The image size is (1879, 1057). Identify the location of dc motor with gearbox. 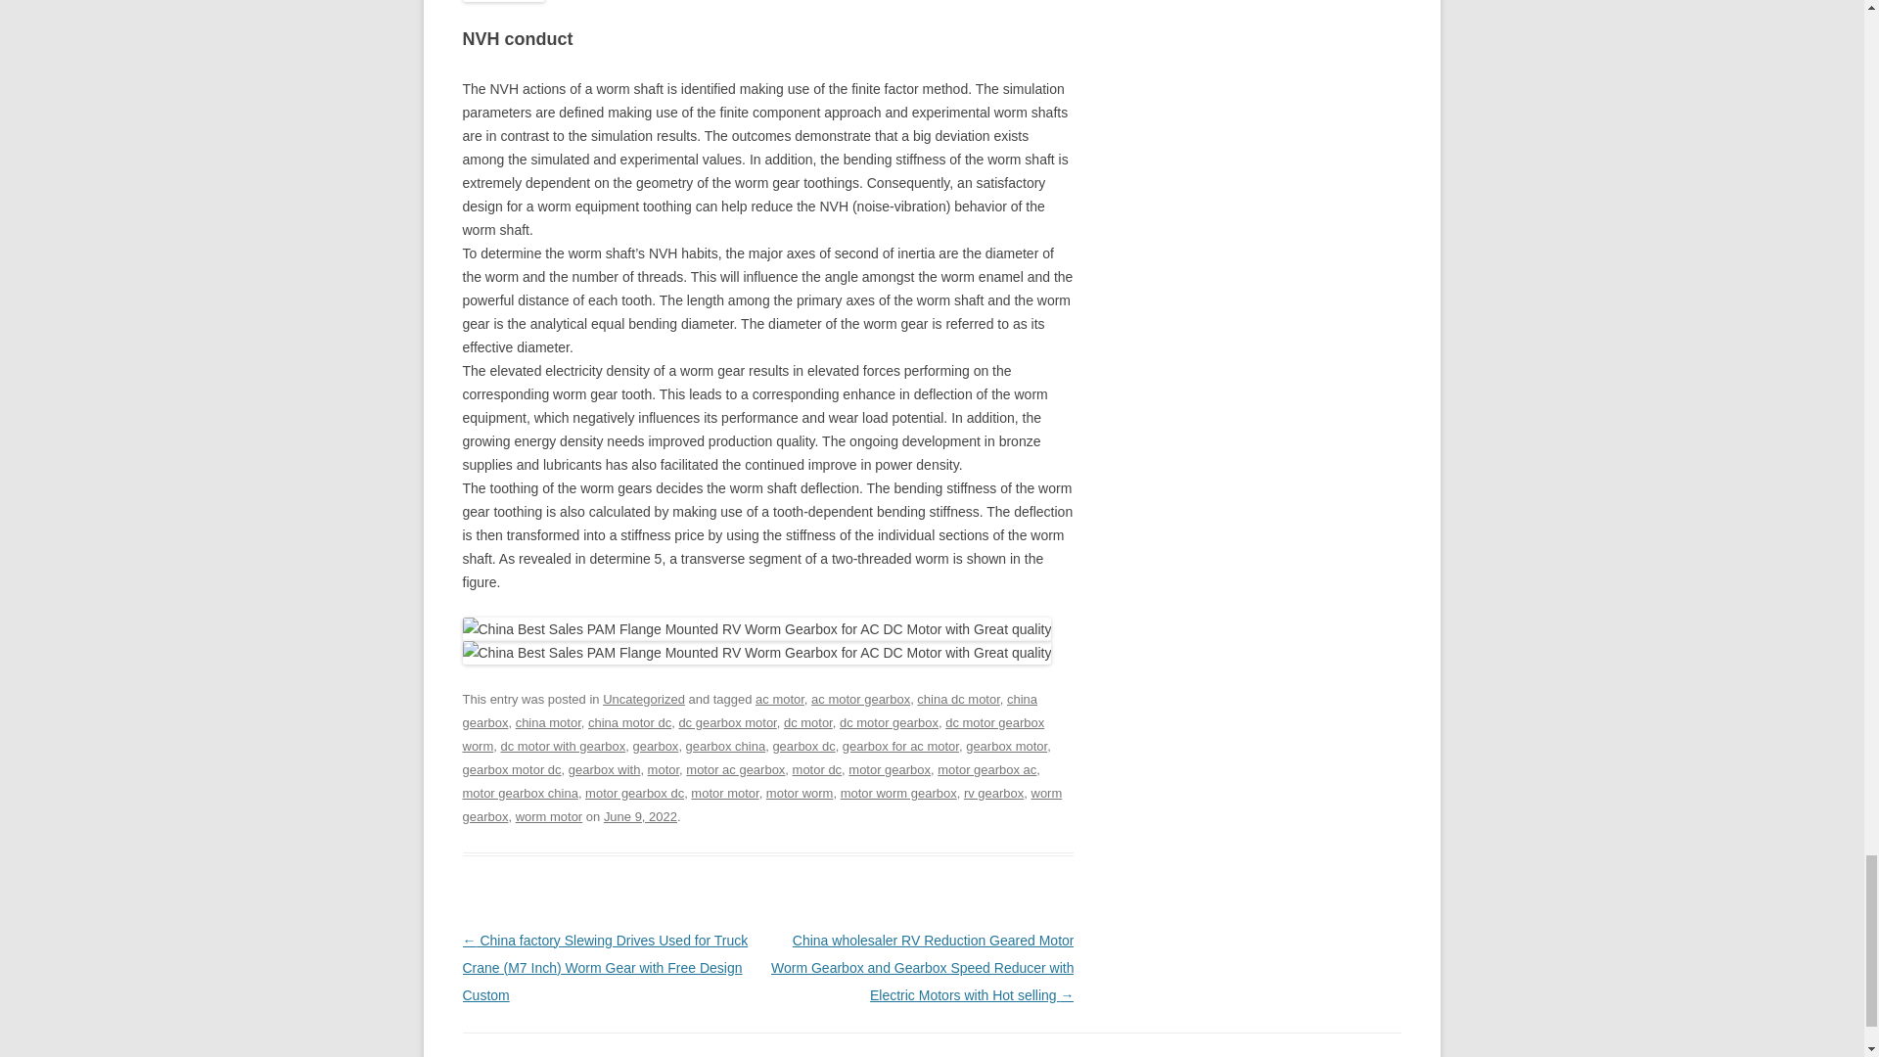
(562, 746).